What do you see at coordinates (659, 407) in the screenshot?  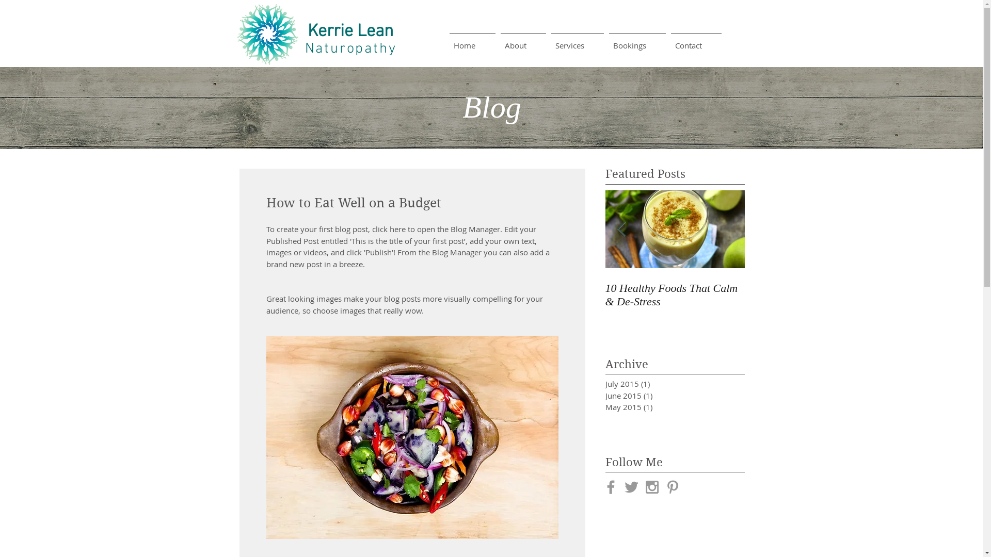 I see `May 2015 (1)` at bounding box center [659, 407].